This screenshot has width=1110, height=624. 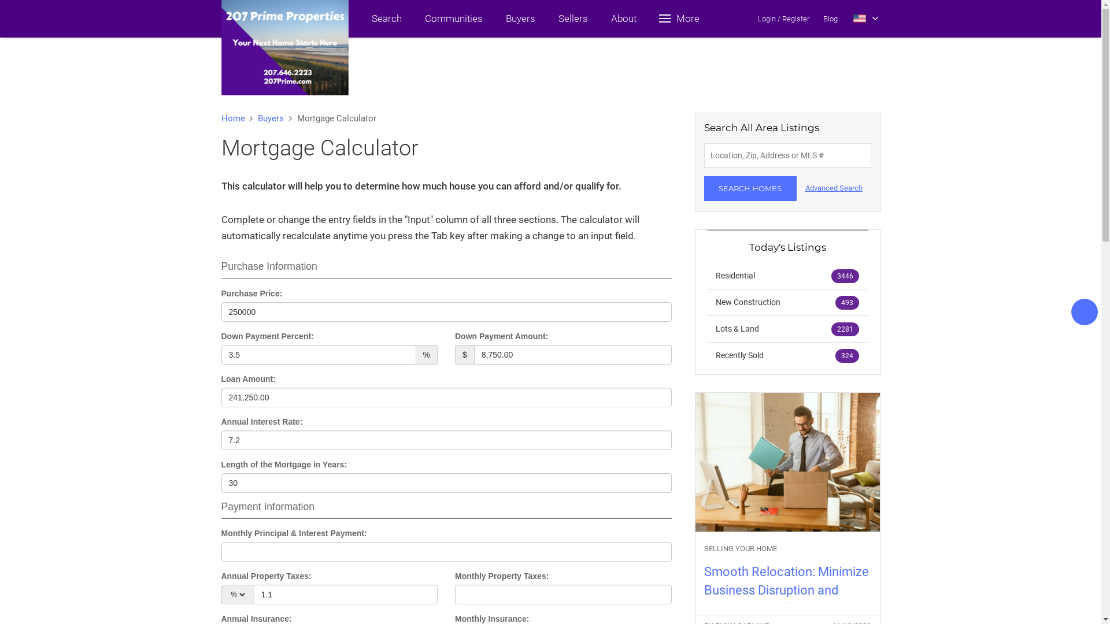 I want to click on Search, so click(x=386, y=18).